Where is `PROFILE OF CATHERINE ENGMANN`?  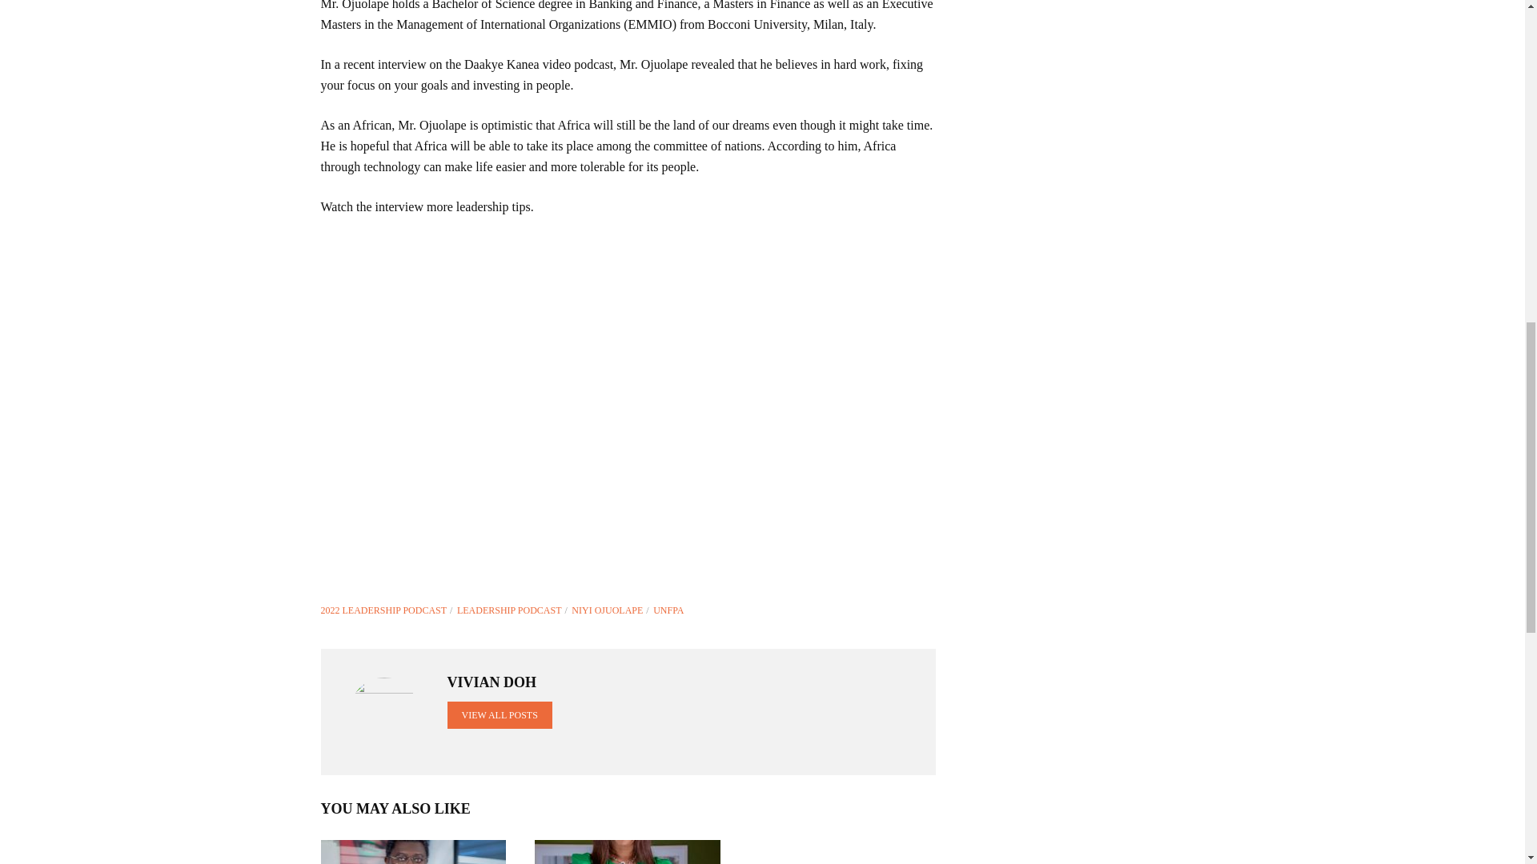 PROFILE OF CATHERINE ENGMANN is located at coordinates (628, 851).